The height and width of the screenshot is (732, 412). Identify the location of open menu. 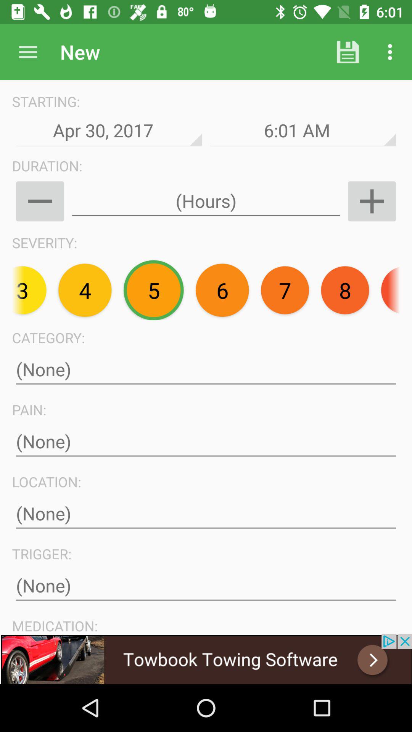
(28, 52).